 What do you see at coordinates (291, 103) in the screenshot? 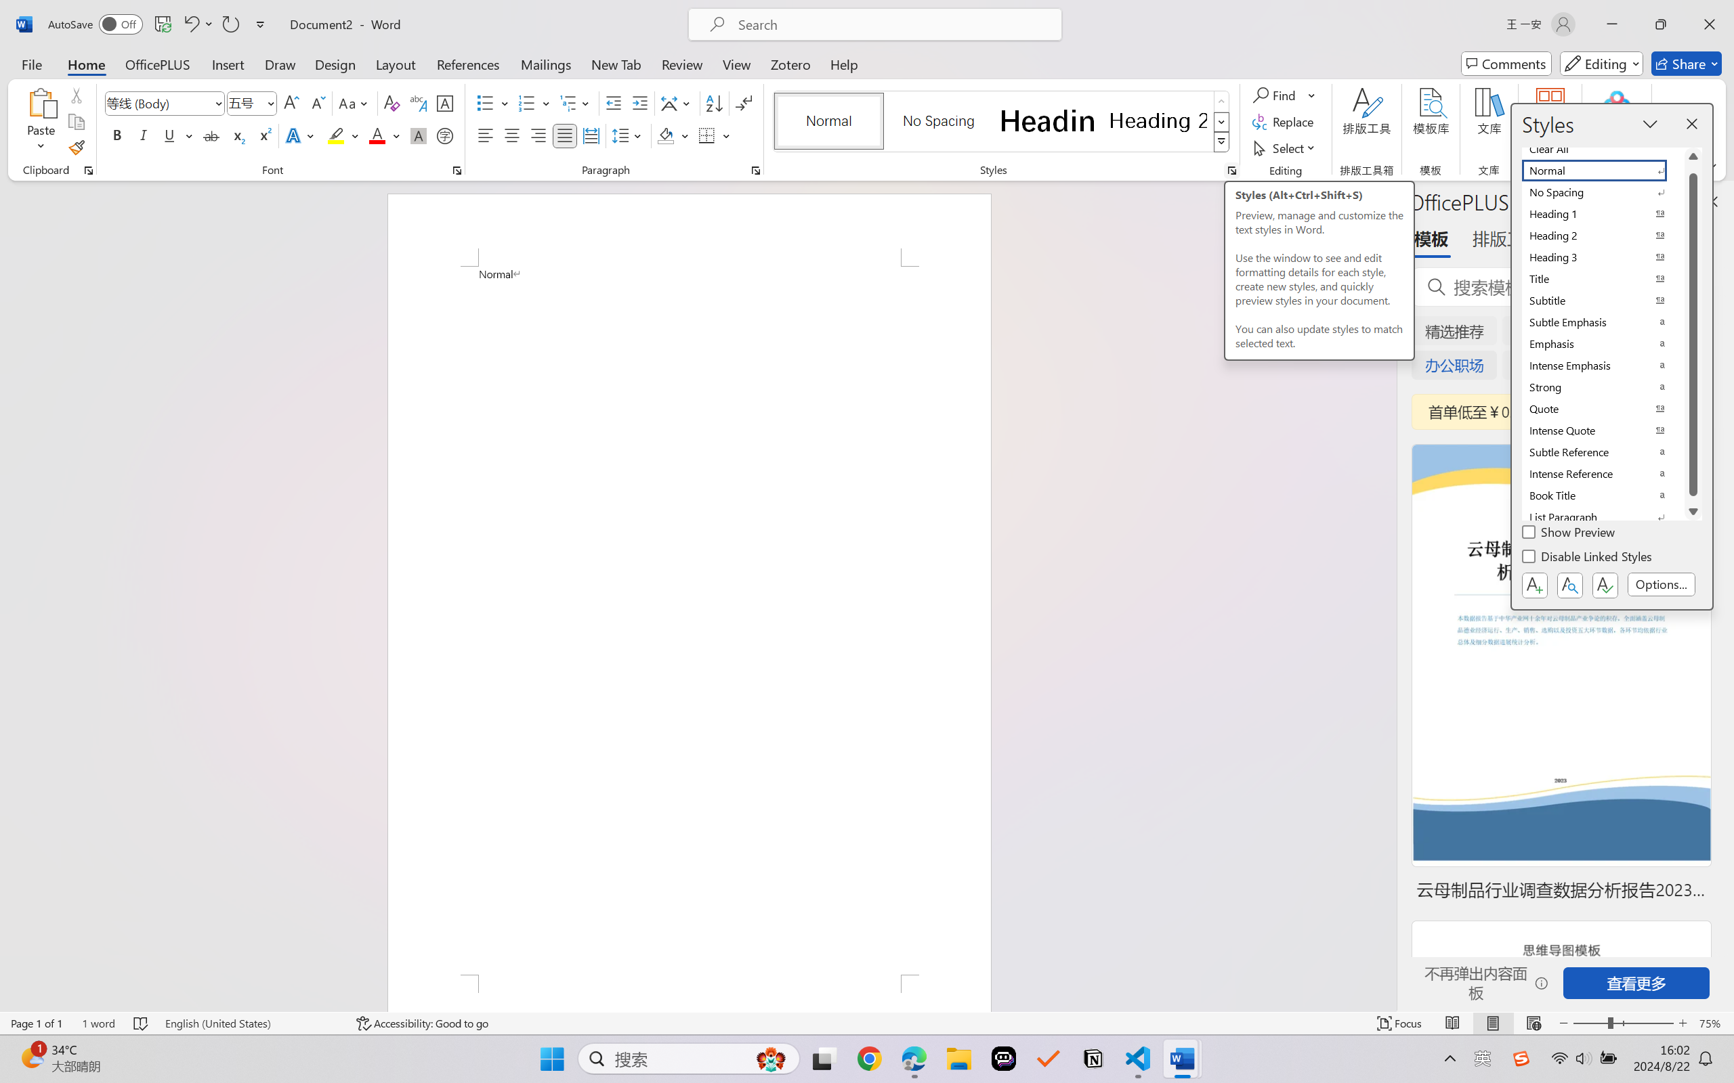
I see `Grow Font` at bounding box center [291, 103].